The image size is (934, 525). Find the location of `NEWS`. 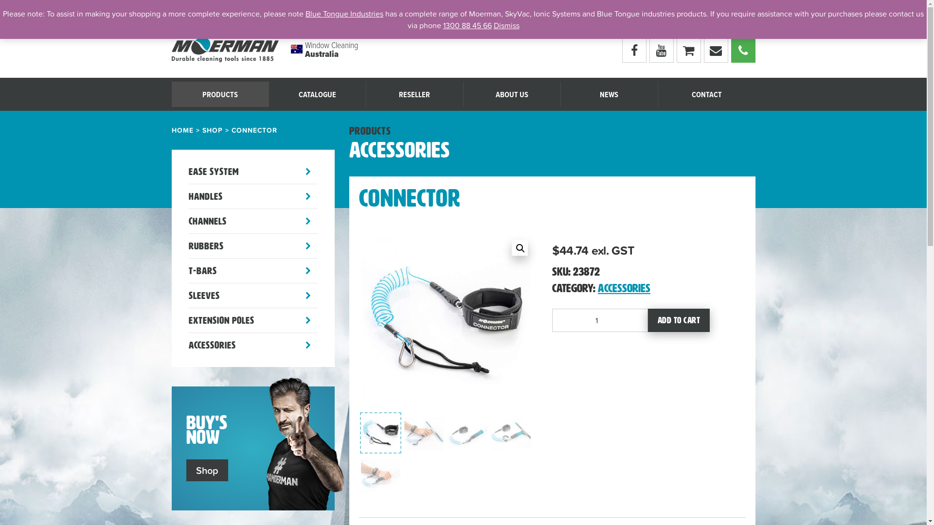

NEWS is located at coordinates (609, 94).